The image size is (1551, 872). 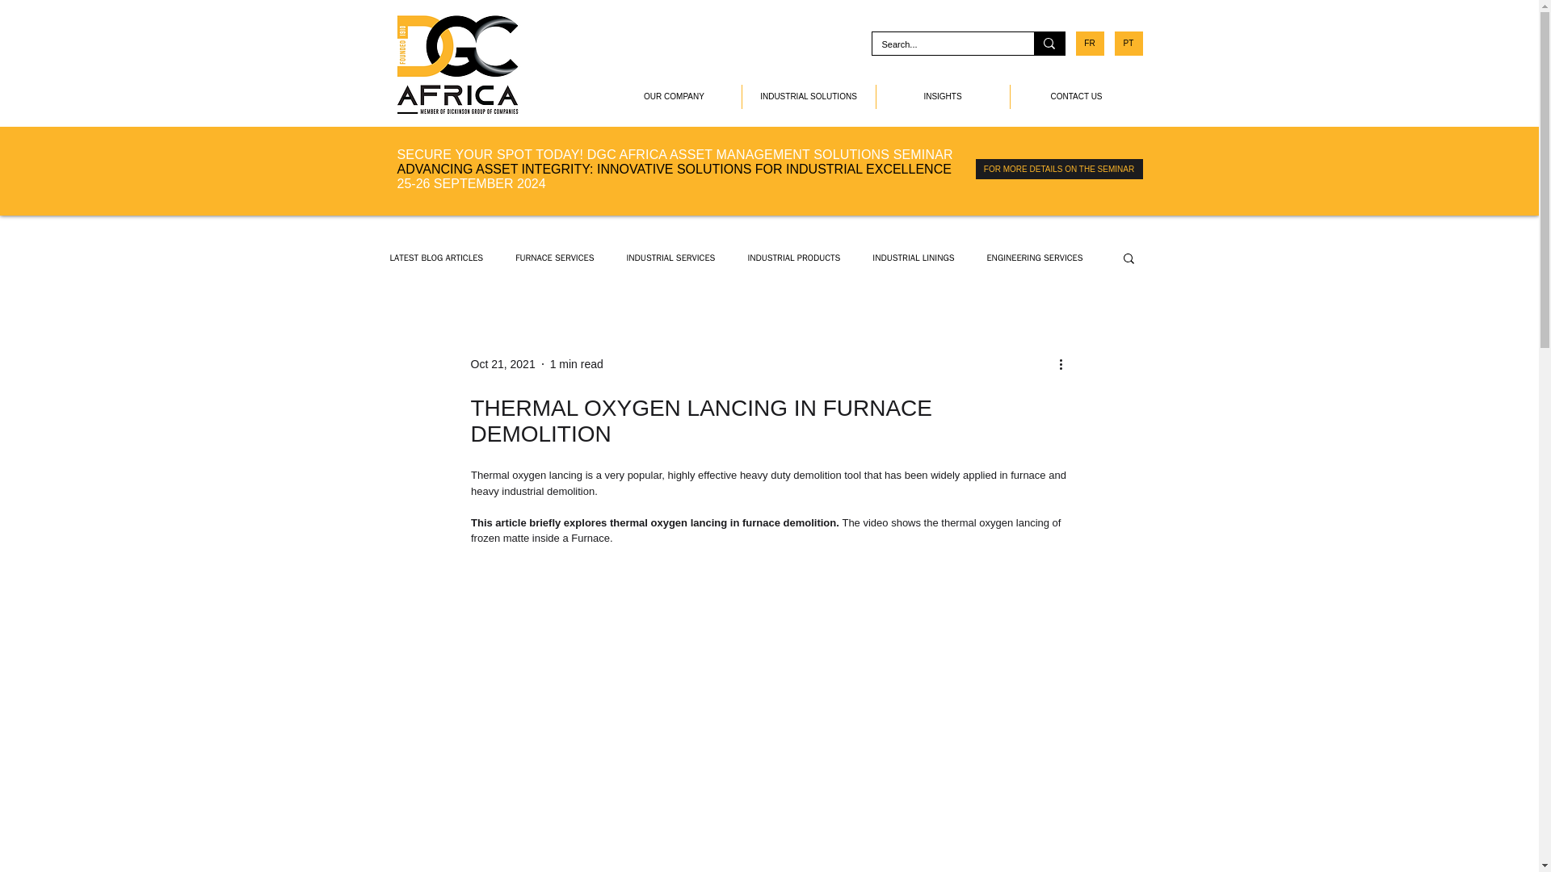 What do you see at coordinates (1034, 258) in the screenshot?
I see `ENGINEERING SERVICES` at bounding box center [1034, 258].